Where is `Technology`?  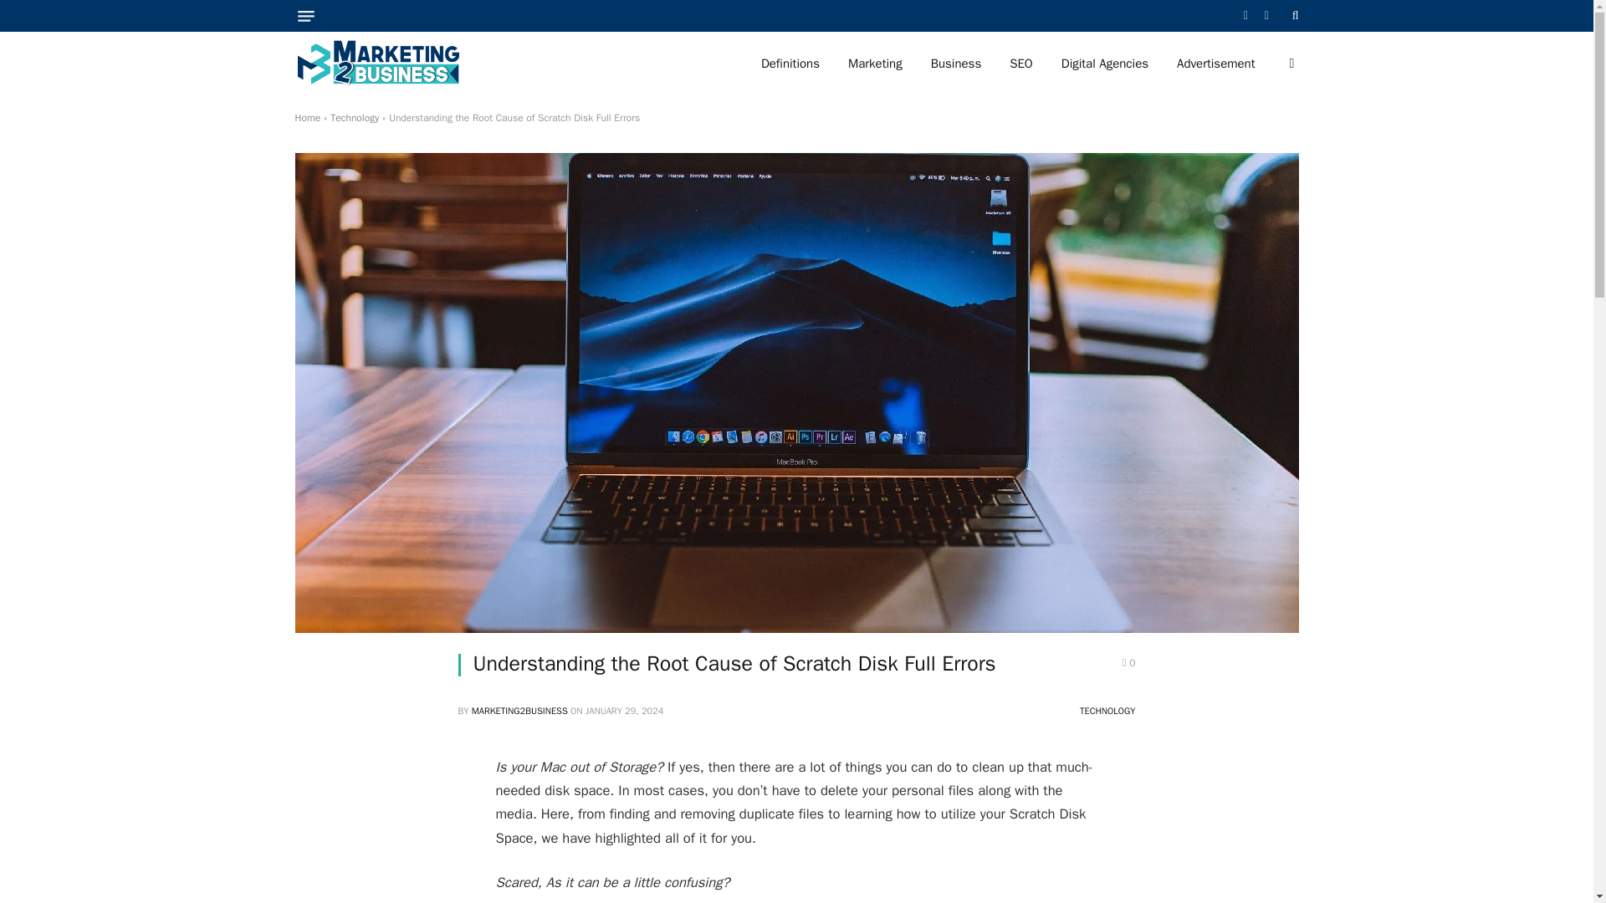
Technology is located at coordinates (355, 117).